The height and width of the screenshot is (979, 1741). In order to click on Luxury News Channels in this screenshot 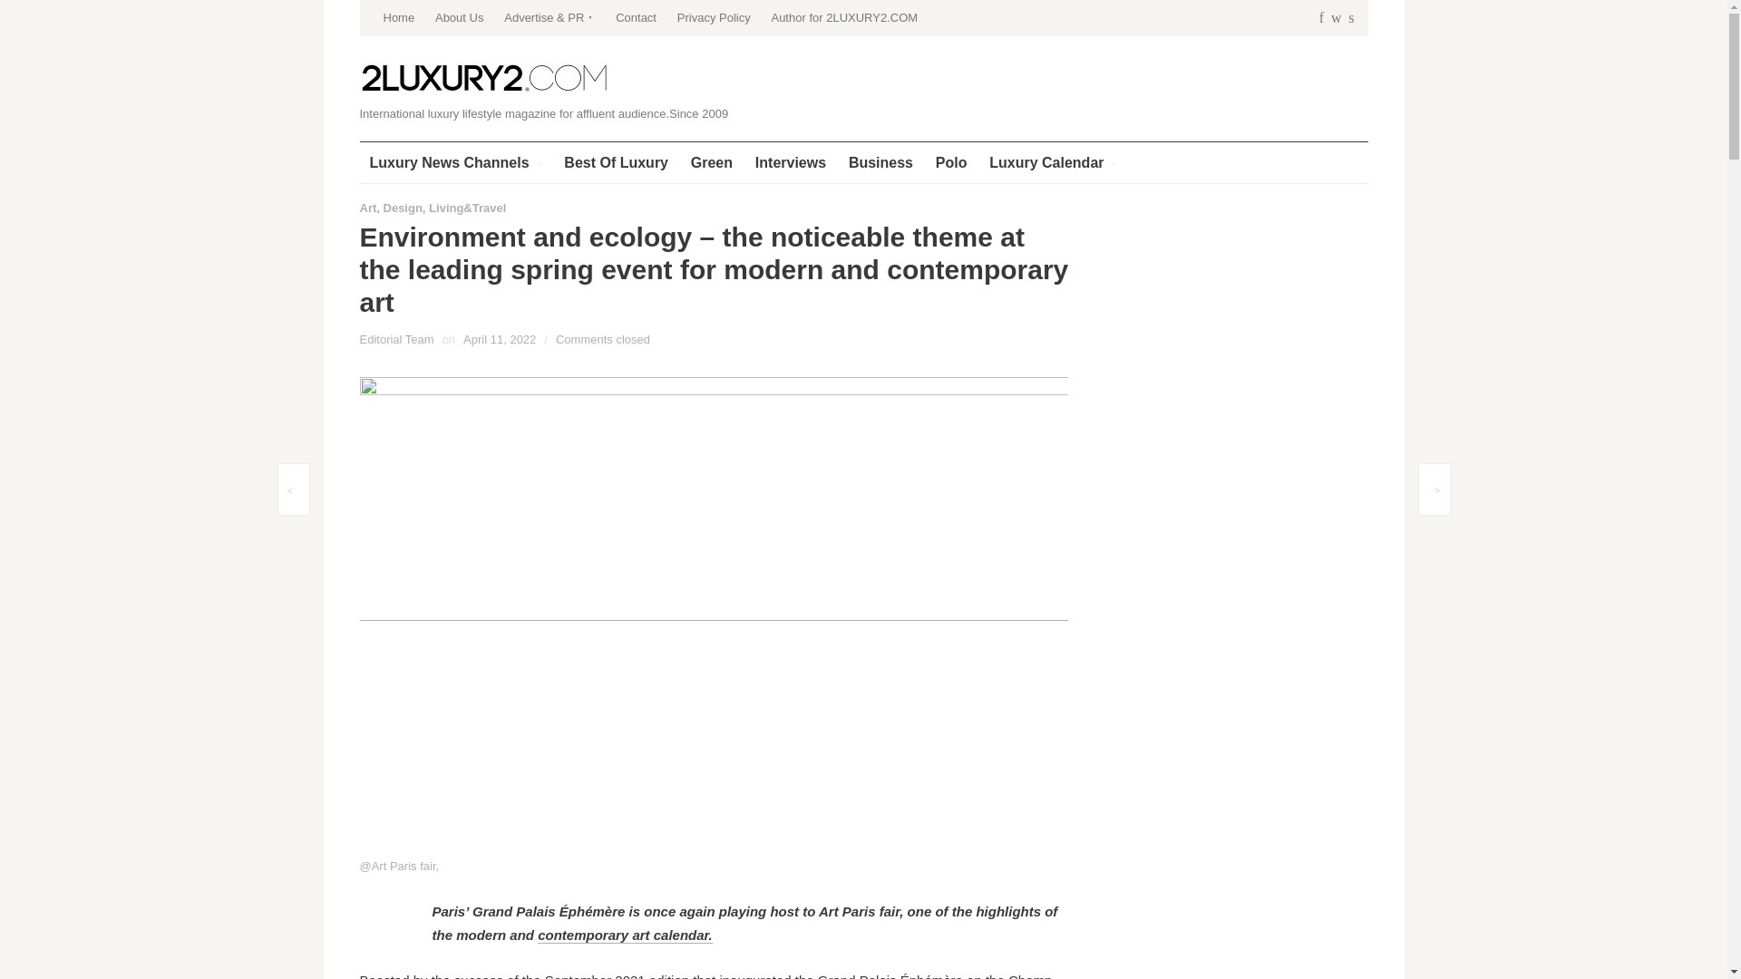, I will do `click(455, 161)`.